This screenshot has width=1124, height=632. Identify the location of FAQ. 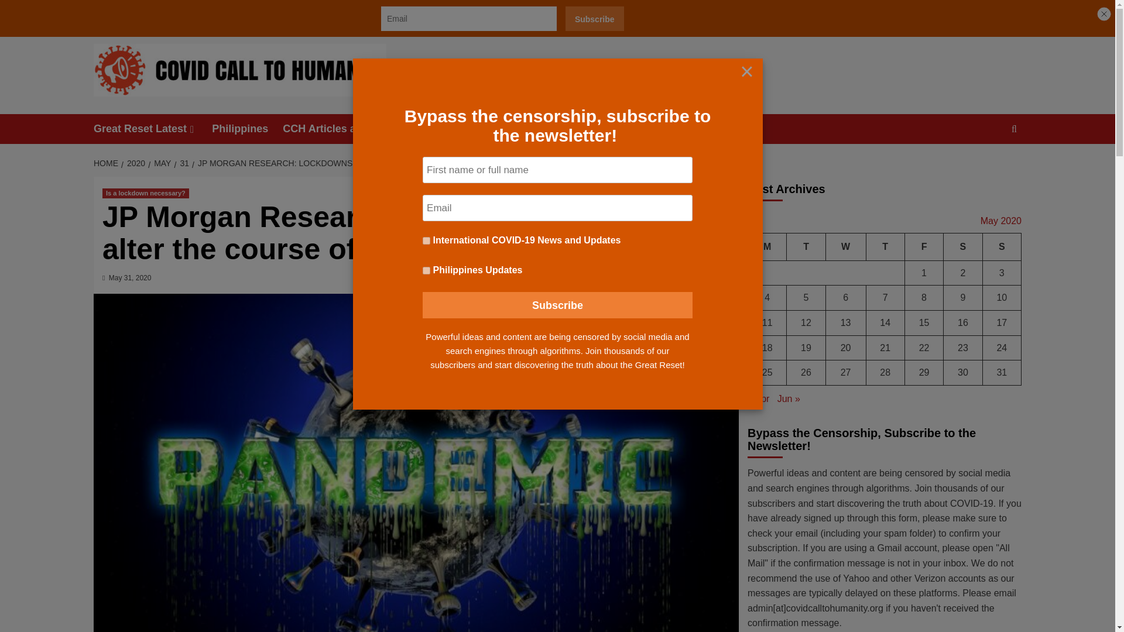
(330, 13).